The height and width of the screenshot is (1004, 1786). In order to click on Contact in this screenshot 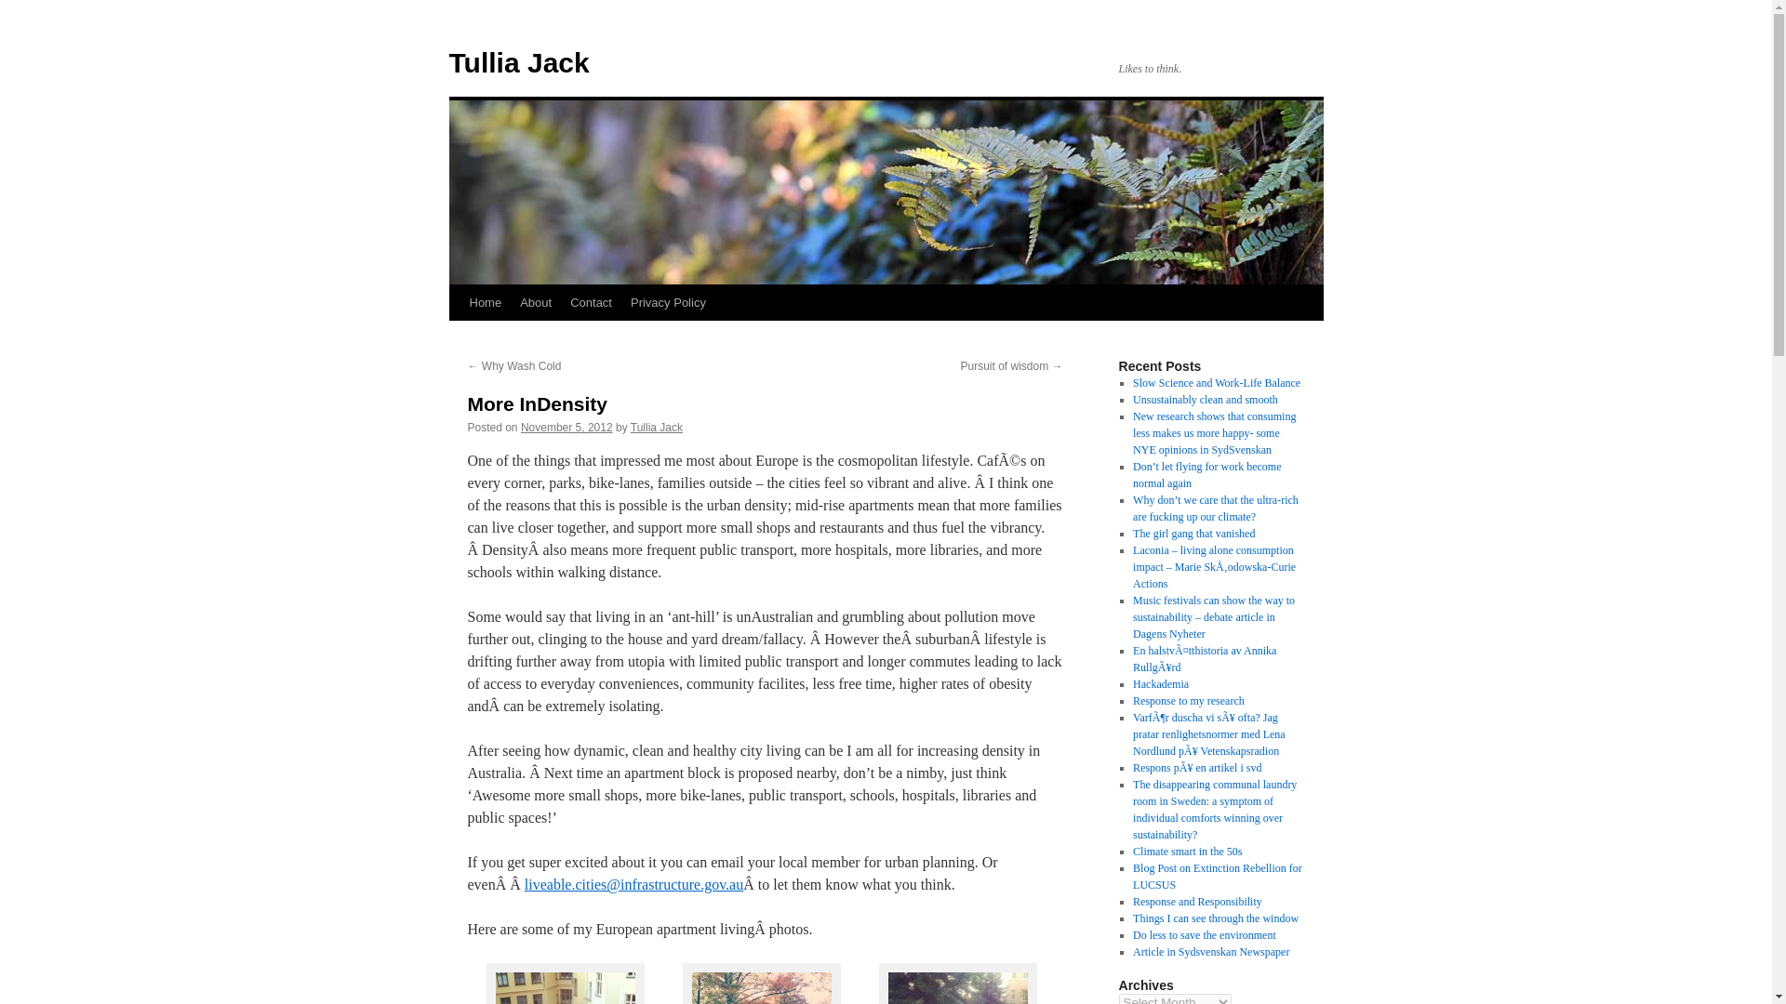, I will do `click(591, 302)`.